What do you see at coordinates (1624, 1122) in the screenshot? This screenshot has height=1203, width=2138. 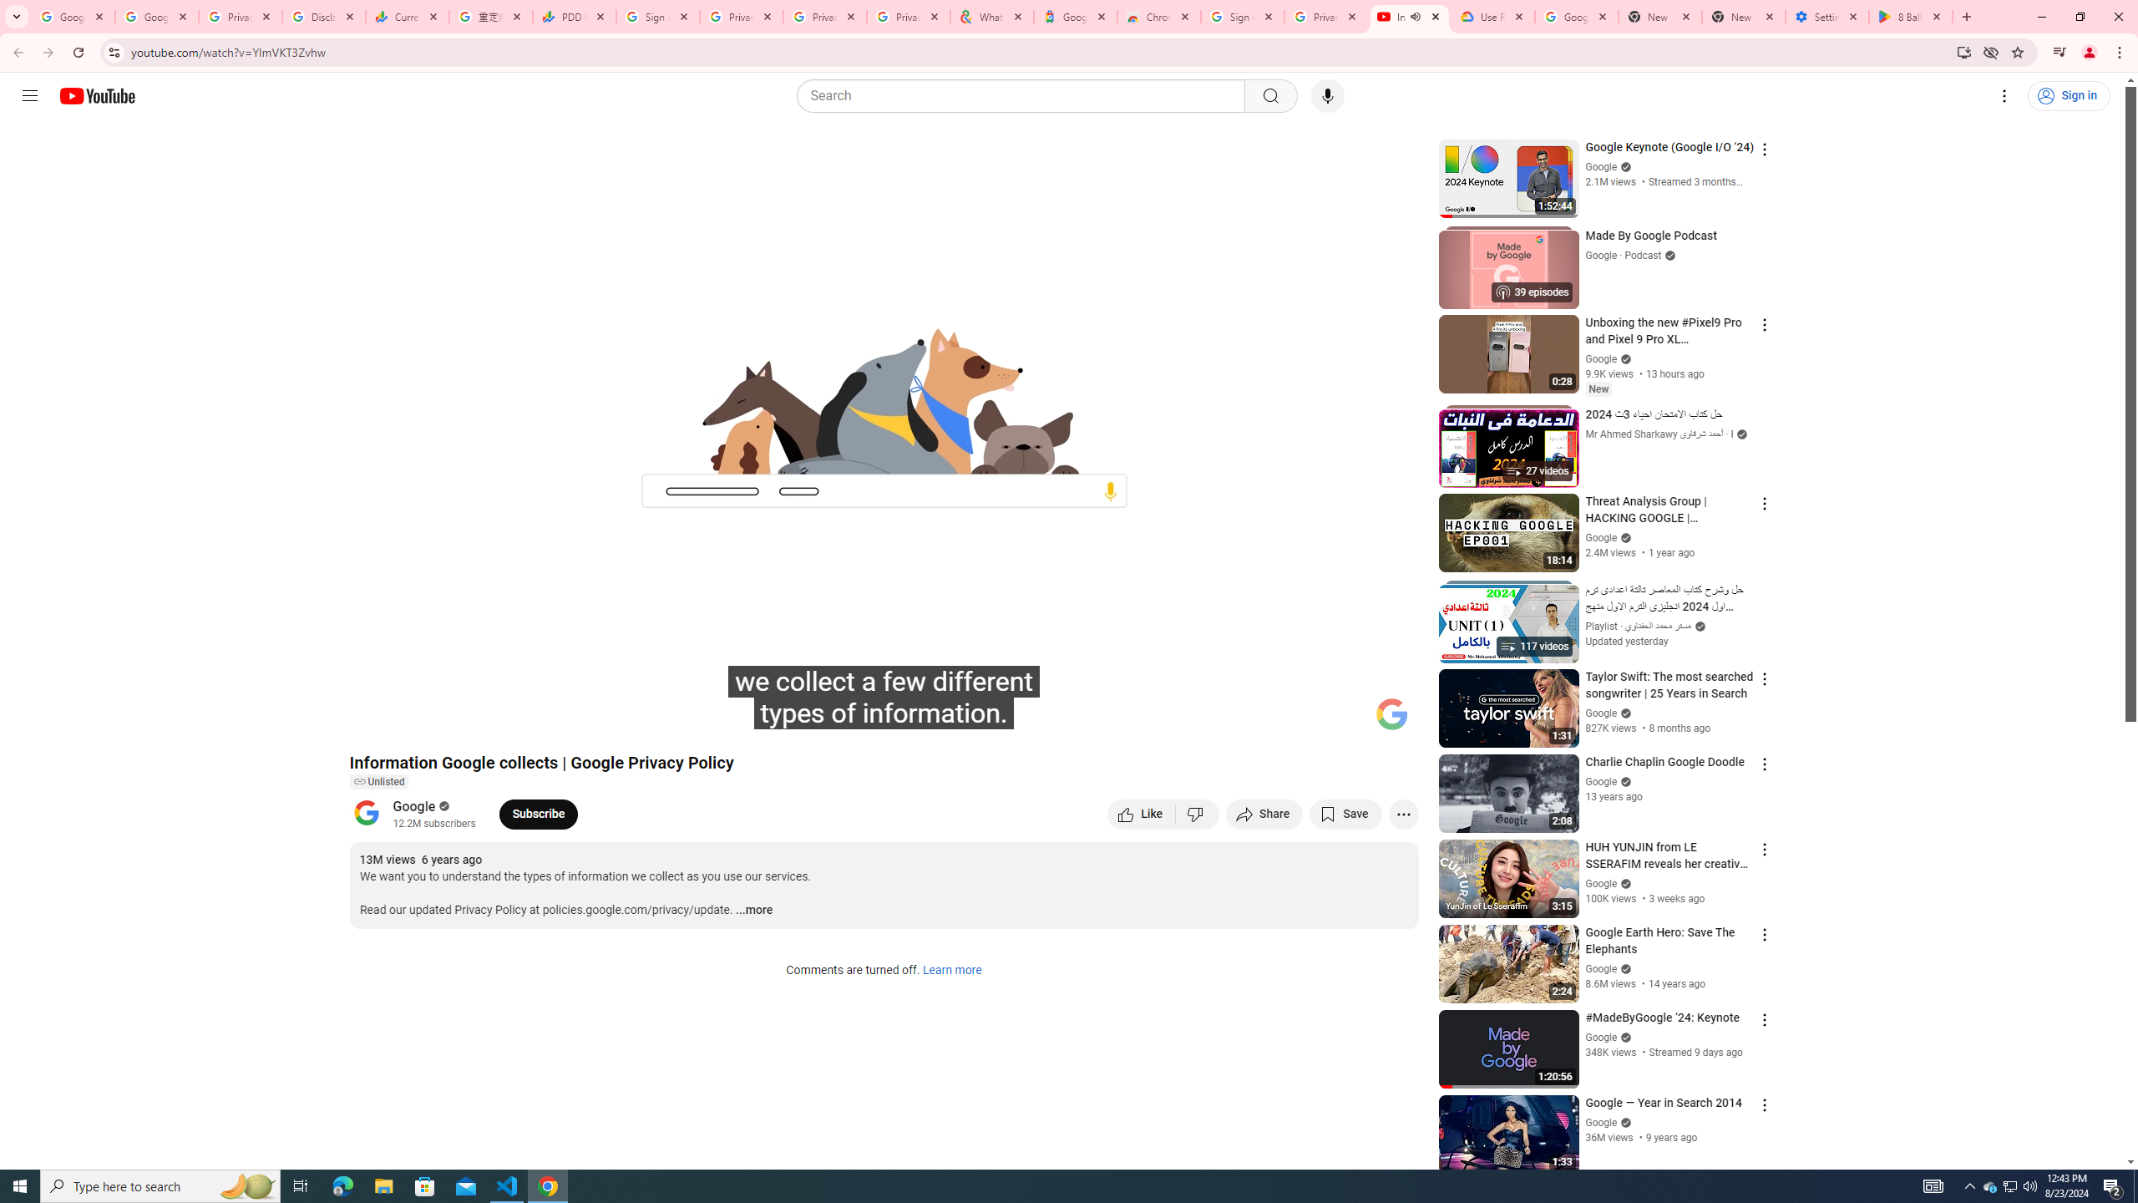 I see `Verified` at bounding box center [1624, 1122].